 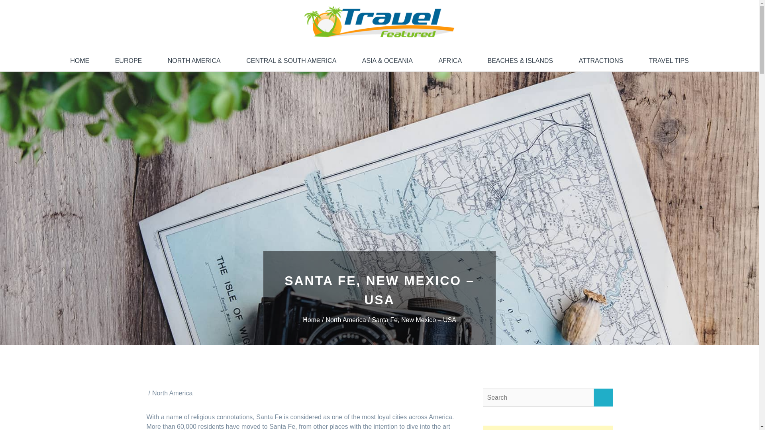 What do you see at coordinates (172, 393) in the screenshot?
I see `North America` at bounding box center [172, 393].